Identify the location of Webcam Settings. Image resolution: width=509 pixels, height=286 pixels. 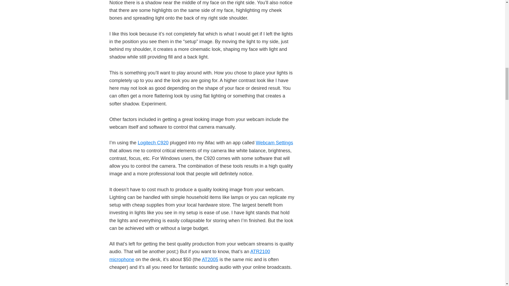
(274, 142).